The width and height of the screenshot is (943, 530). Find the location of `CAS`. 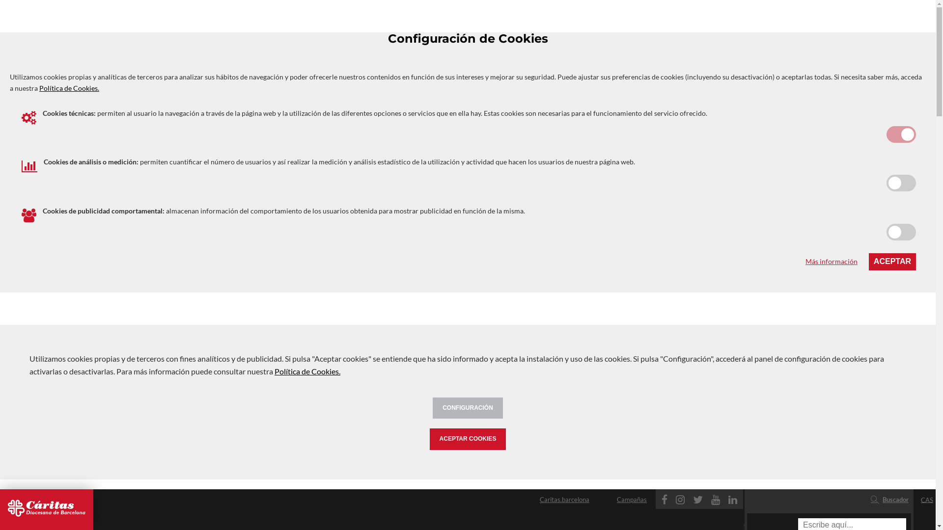

CAS is located at coordinates (927, 500).